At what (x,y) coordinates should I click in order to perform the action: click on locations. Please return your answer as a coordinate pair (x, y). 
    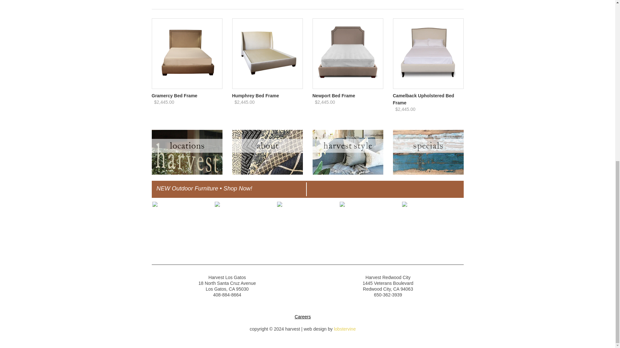
    Looking at the image, I should click on (187, 173).